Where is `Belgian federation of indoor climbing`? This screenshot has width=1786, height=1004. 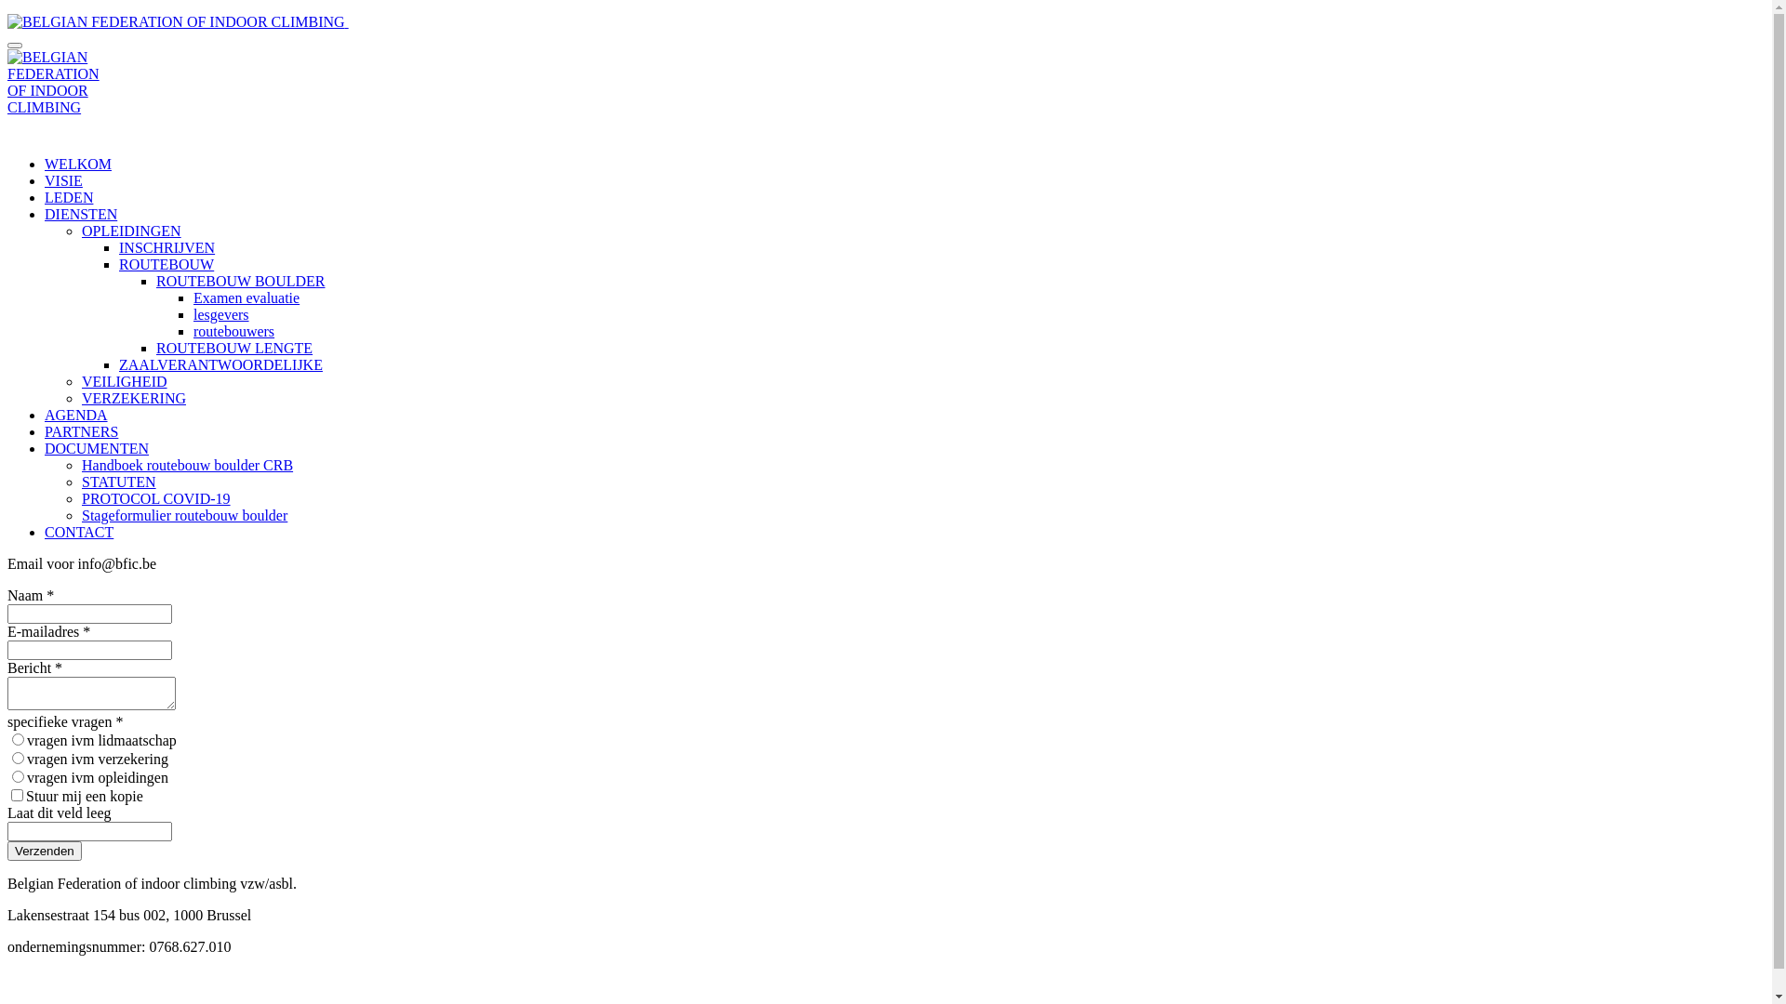
Belgian federation of indoor climbing is located at coordinates (177, 130).